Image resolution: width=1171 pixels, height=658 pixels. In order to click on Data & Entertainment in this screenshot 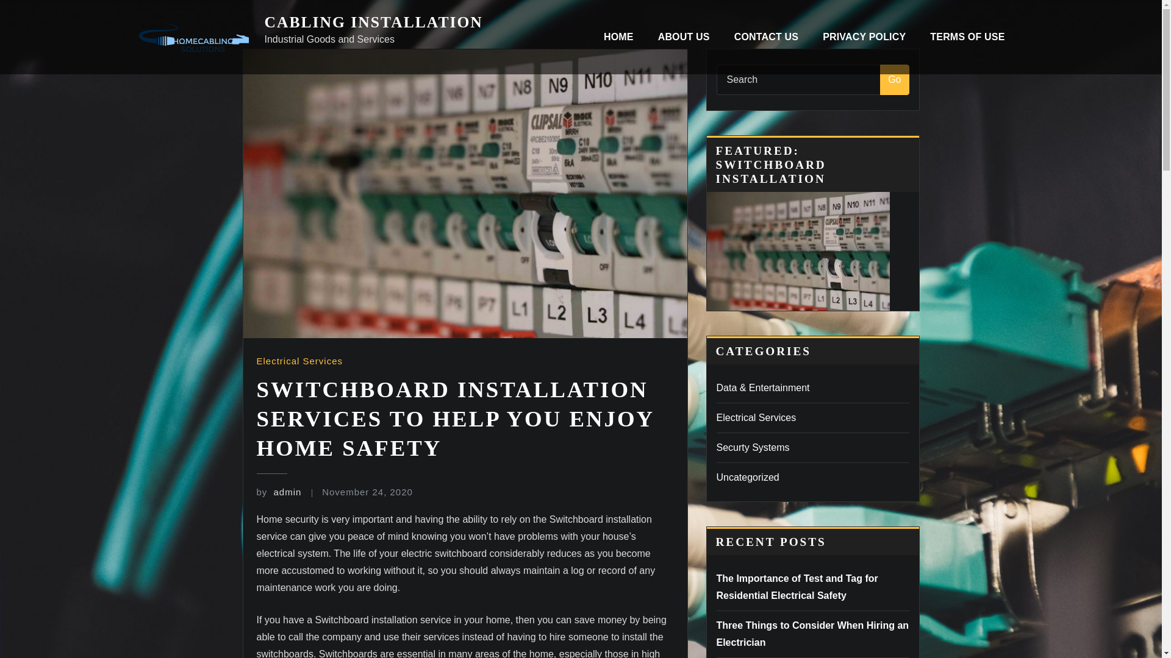, I will do `click(762, 387)`.